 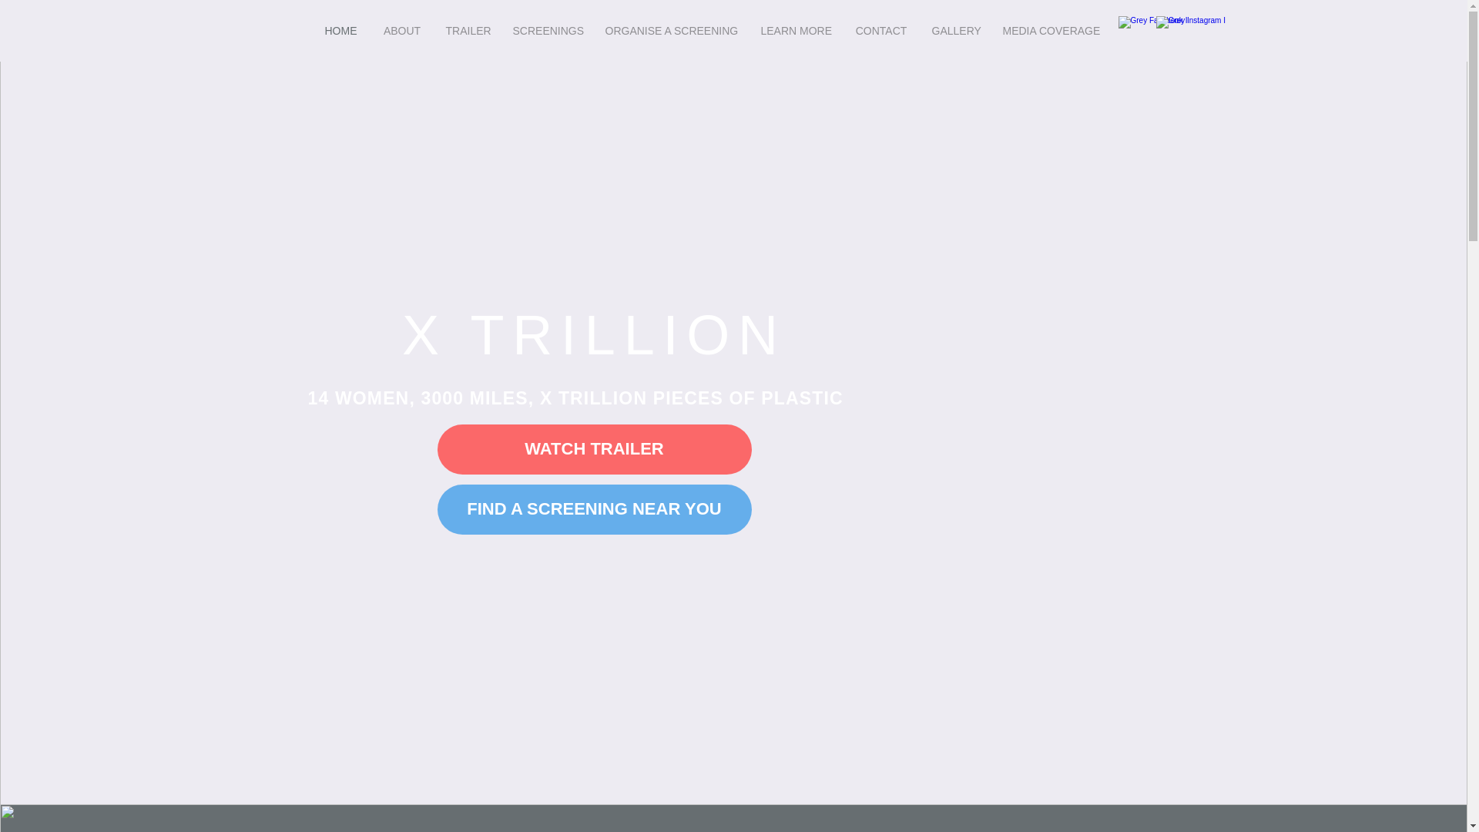 What do you see at coordinates (401, 31) in the screenshot?
I see `ABOUT` at bounding box center [401, 31].